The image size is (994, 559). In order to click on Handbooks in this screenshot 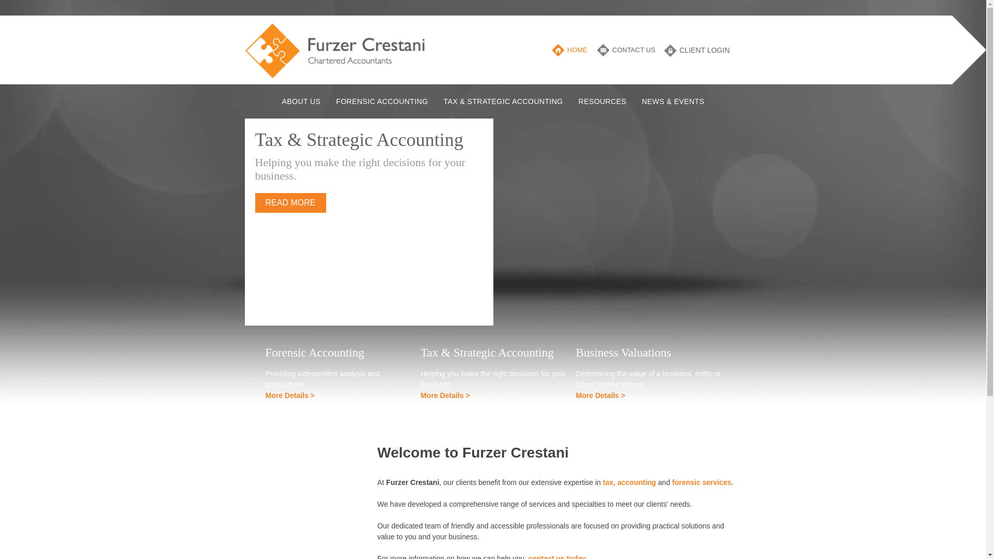, I will do `click(261, 448)`.